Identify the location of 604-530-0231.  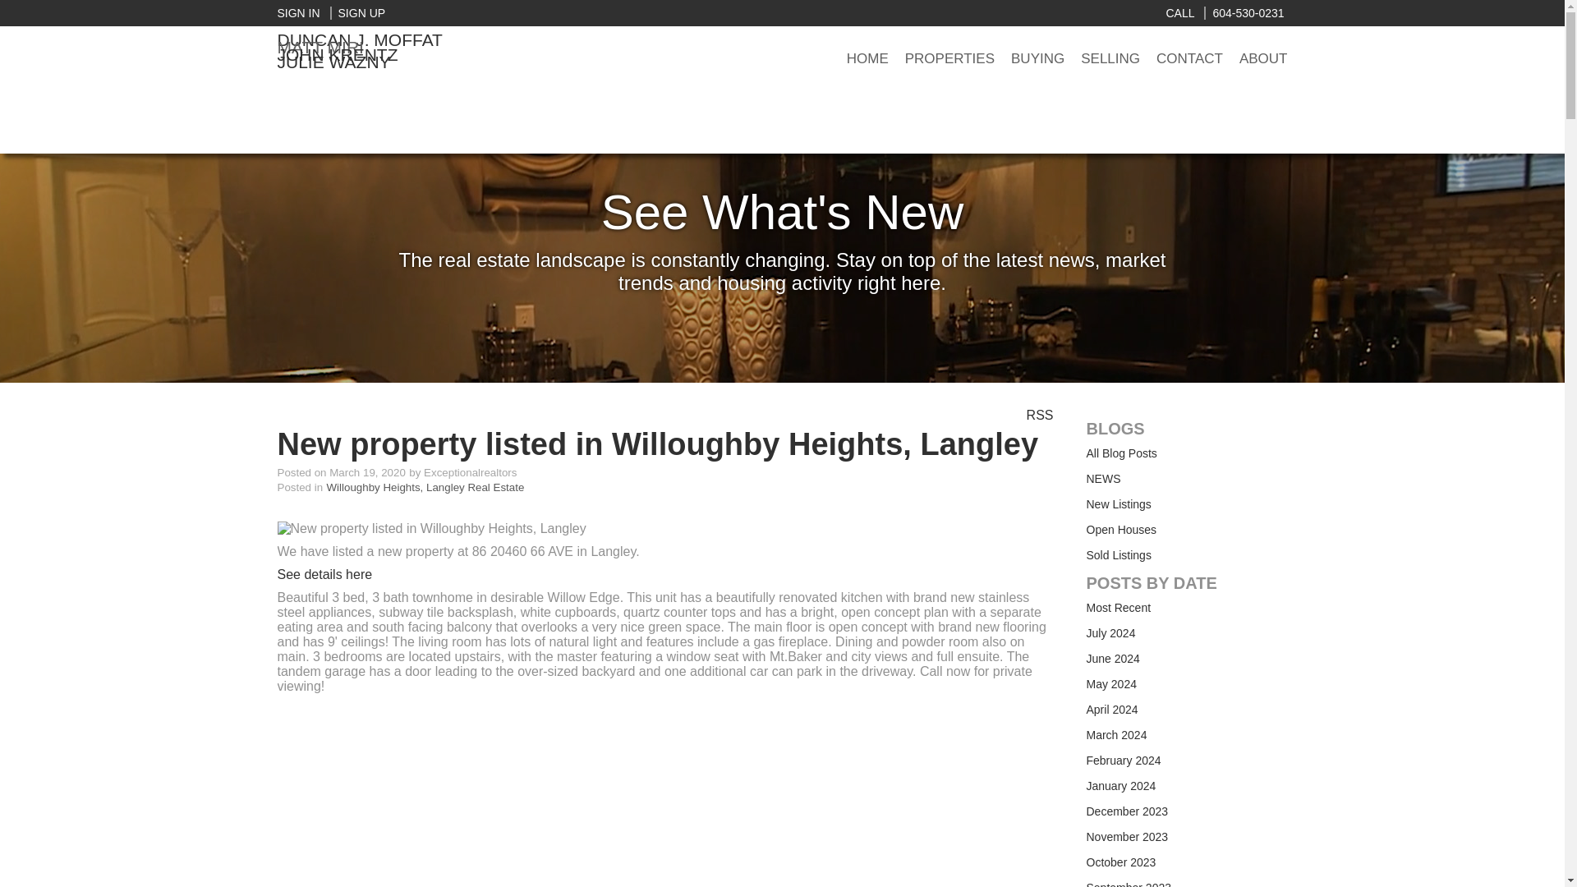
(1244, 12).